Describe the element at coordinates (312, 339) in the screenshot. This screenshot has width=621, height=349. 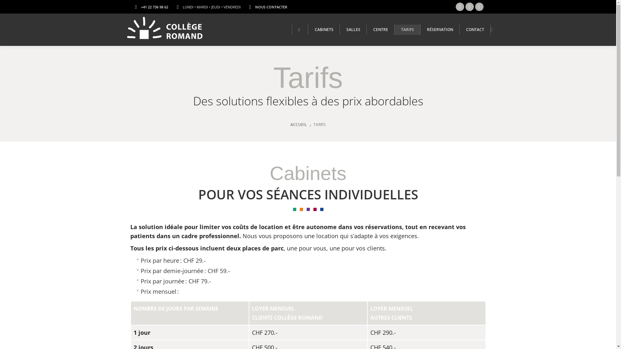
I see `Impressum` at that location.